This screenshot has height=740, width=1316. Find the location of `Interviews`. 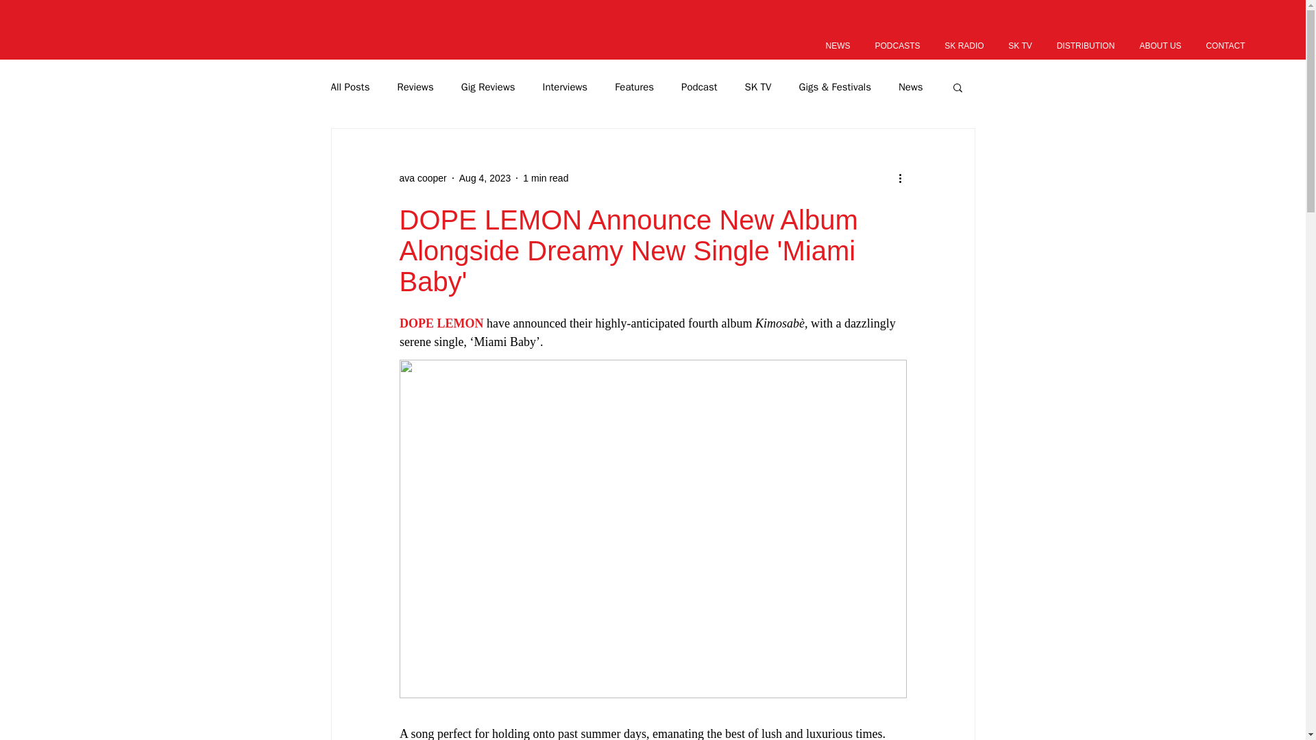

Interviews is located at coordinates (565, 87).